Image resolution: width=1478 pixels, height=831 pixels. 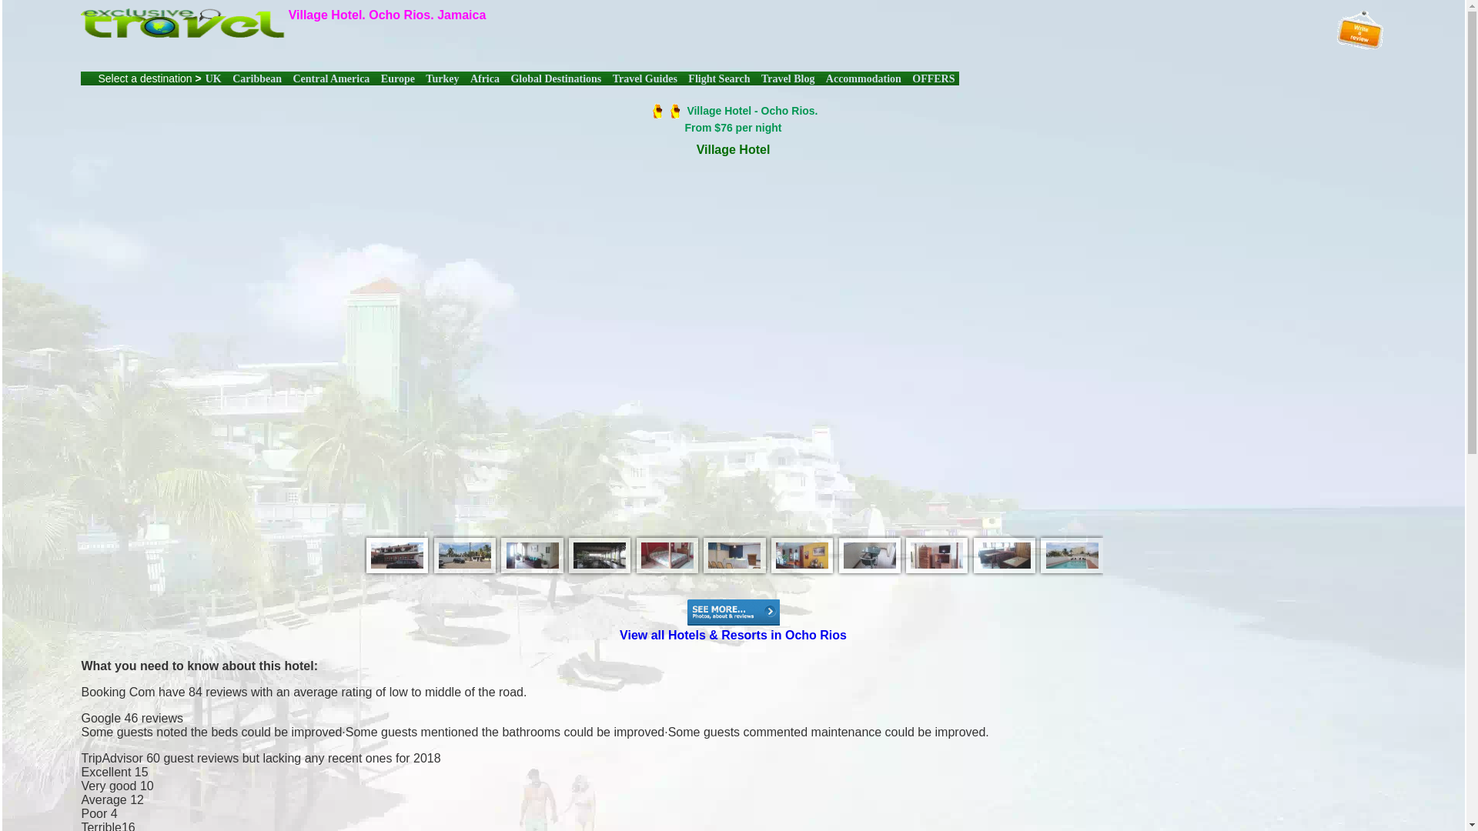 I want to click on village hotel car park, so click(x=465, y=556).